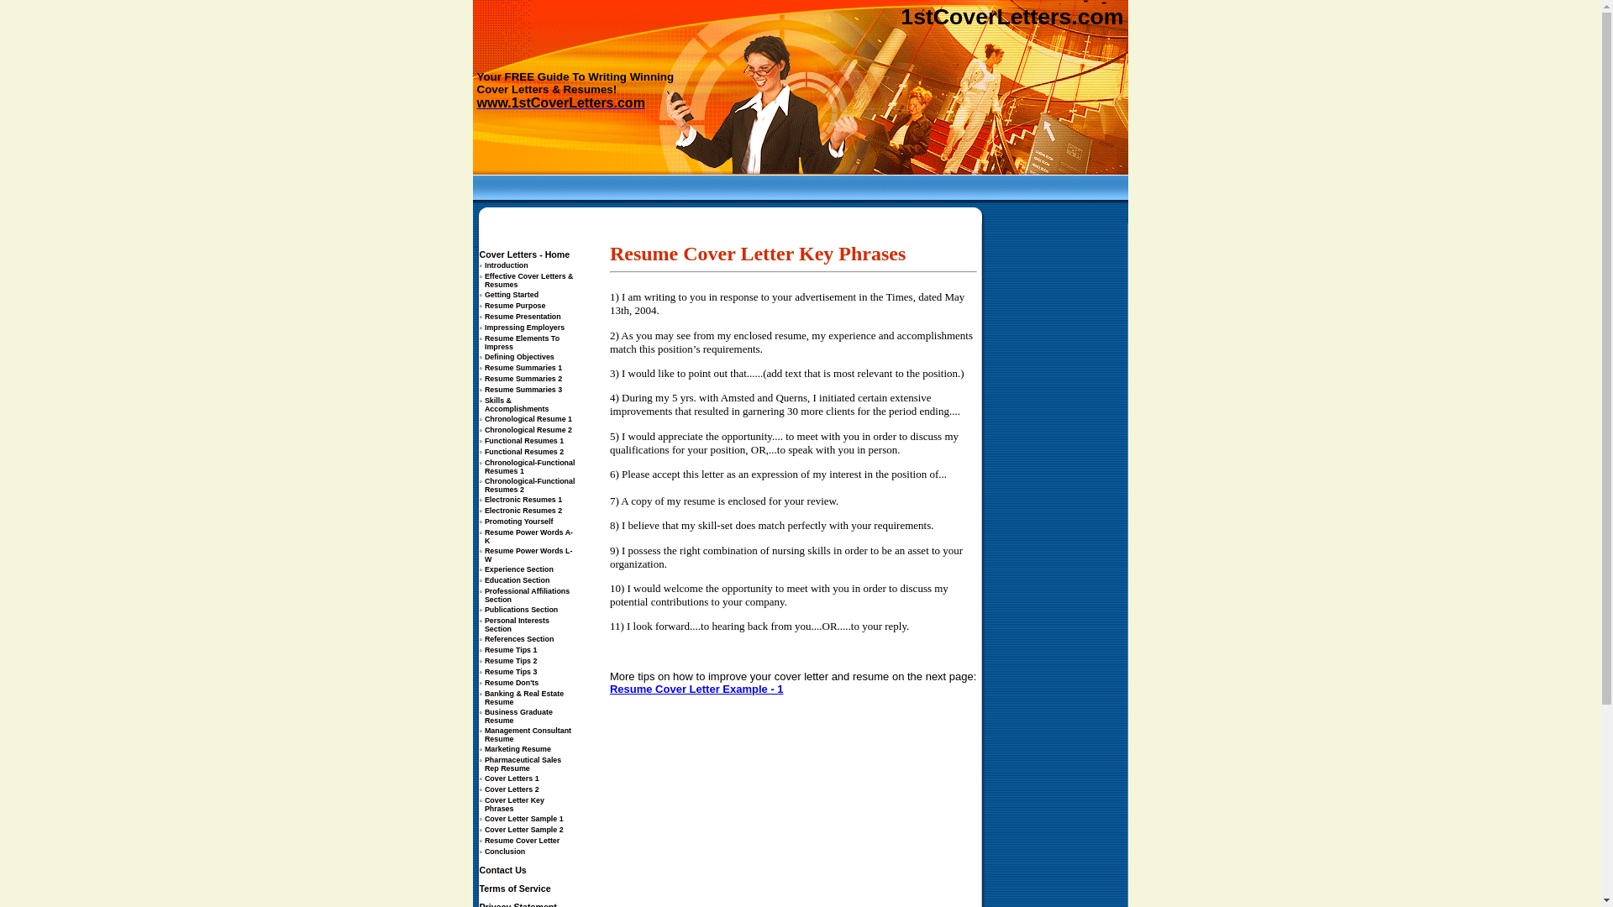  What do you see at coordinates (511, 660) in the screenshot?
I see `Resume Tips 2` at bounding box center [511, 660].